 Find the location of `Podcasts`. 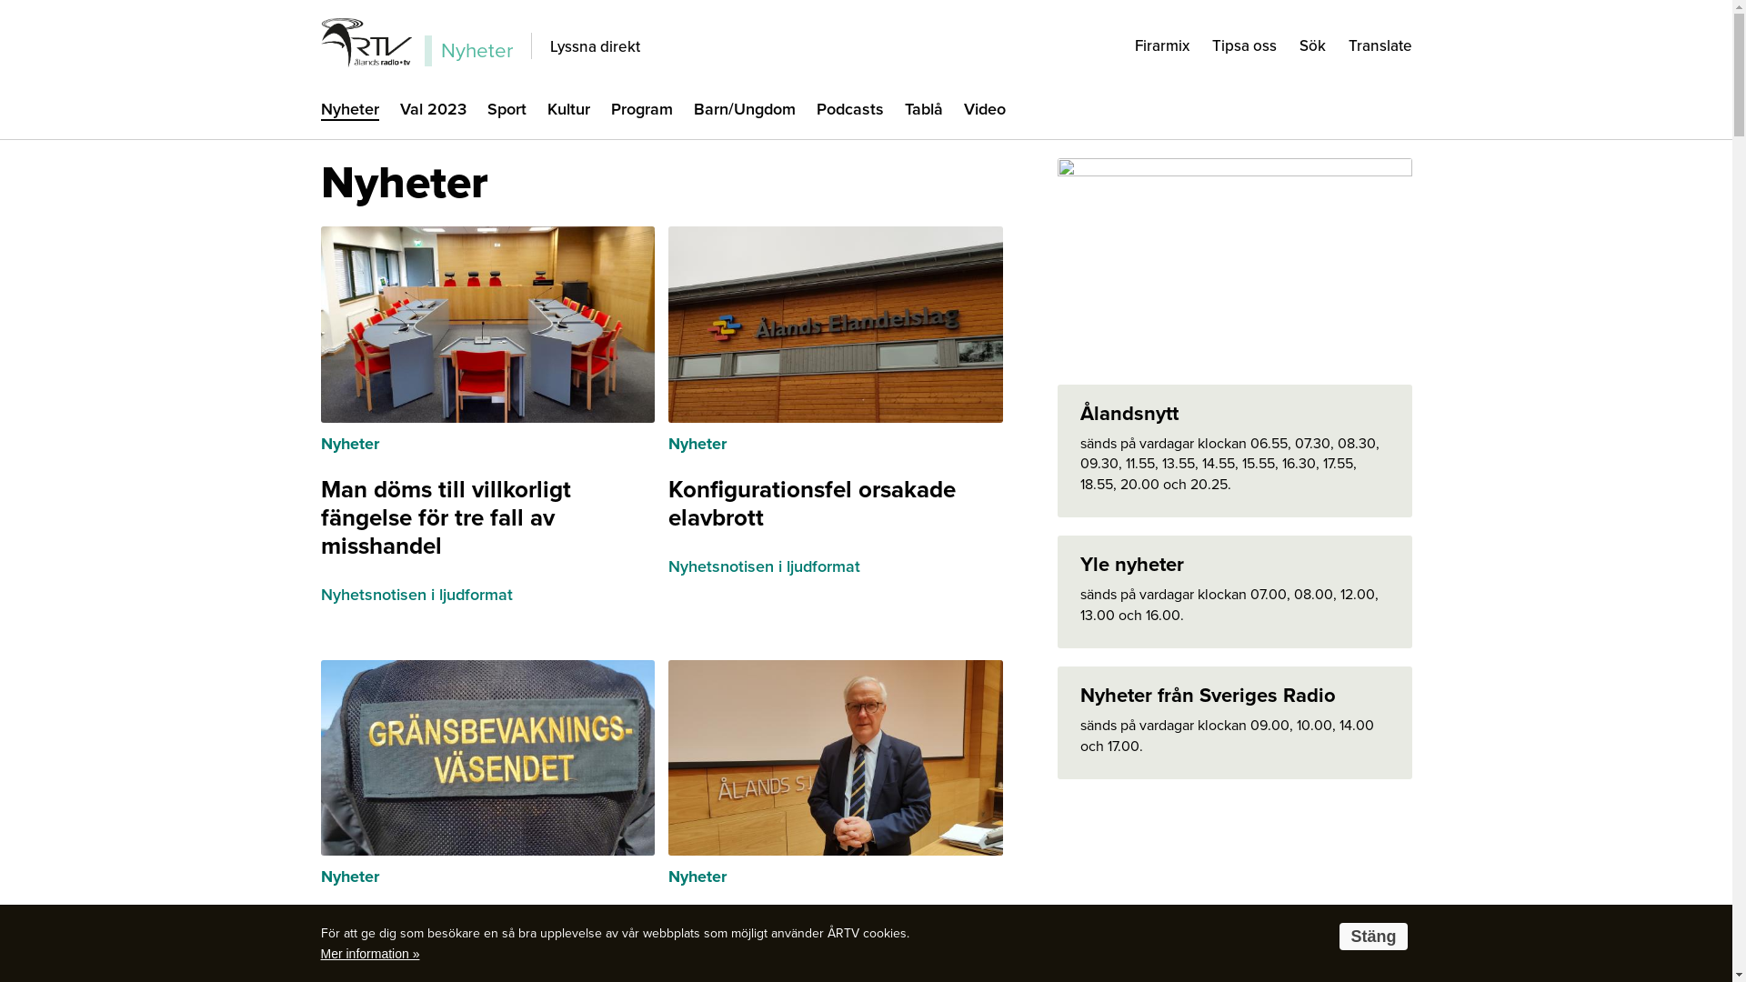

Podcasts is located at coordinates (850, 111).